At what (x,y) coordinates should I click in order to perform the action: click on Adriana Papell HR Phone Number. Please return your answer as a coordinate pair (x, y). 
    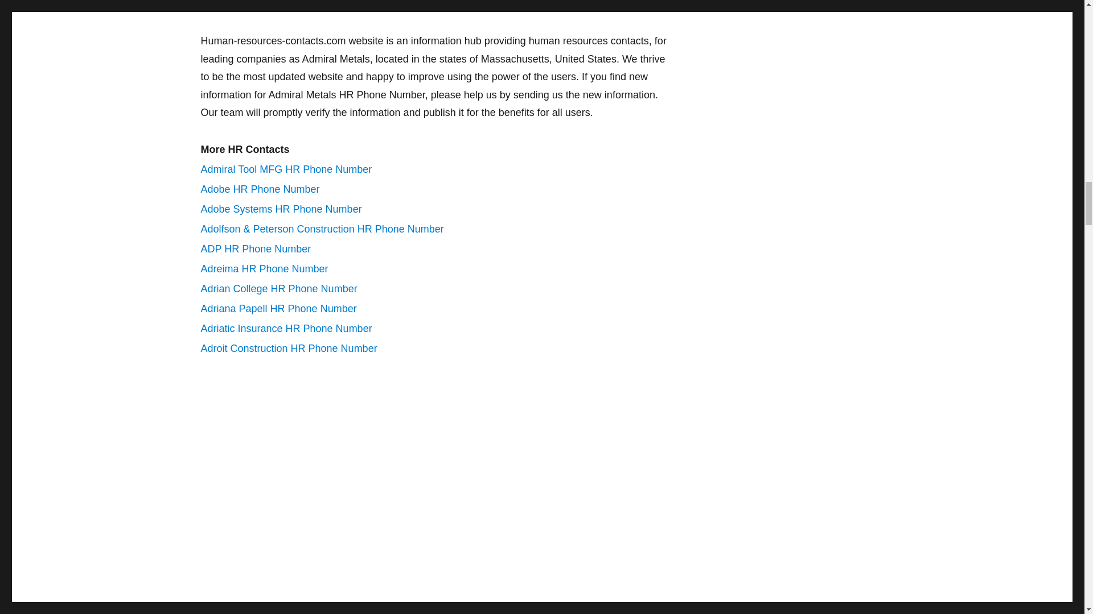
    Looking at the image, I should click on (278, 308).